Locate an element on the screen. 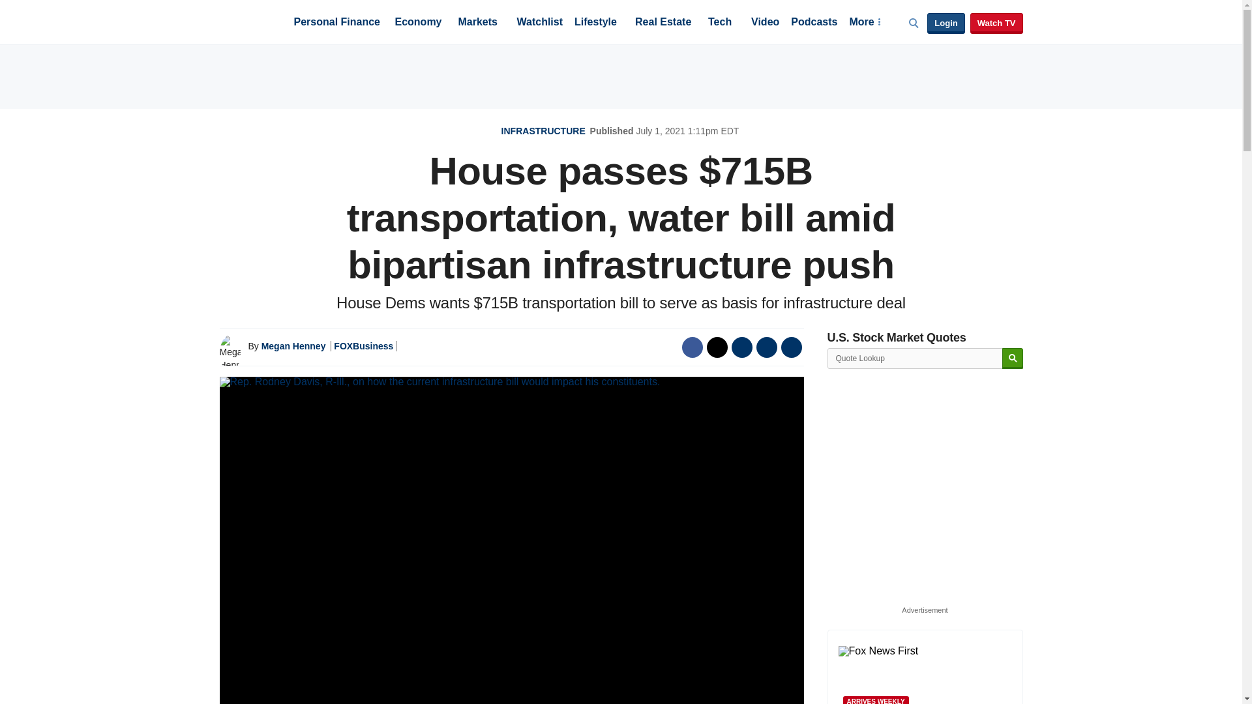 The image size is (1252, 704). Economy is located at coordinates (419, 23).